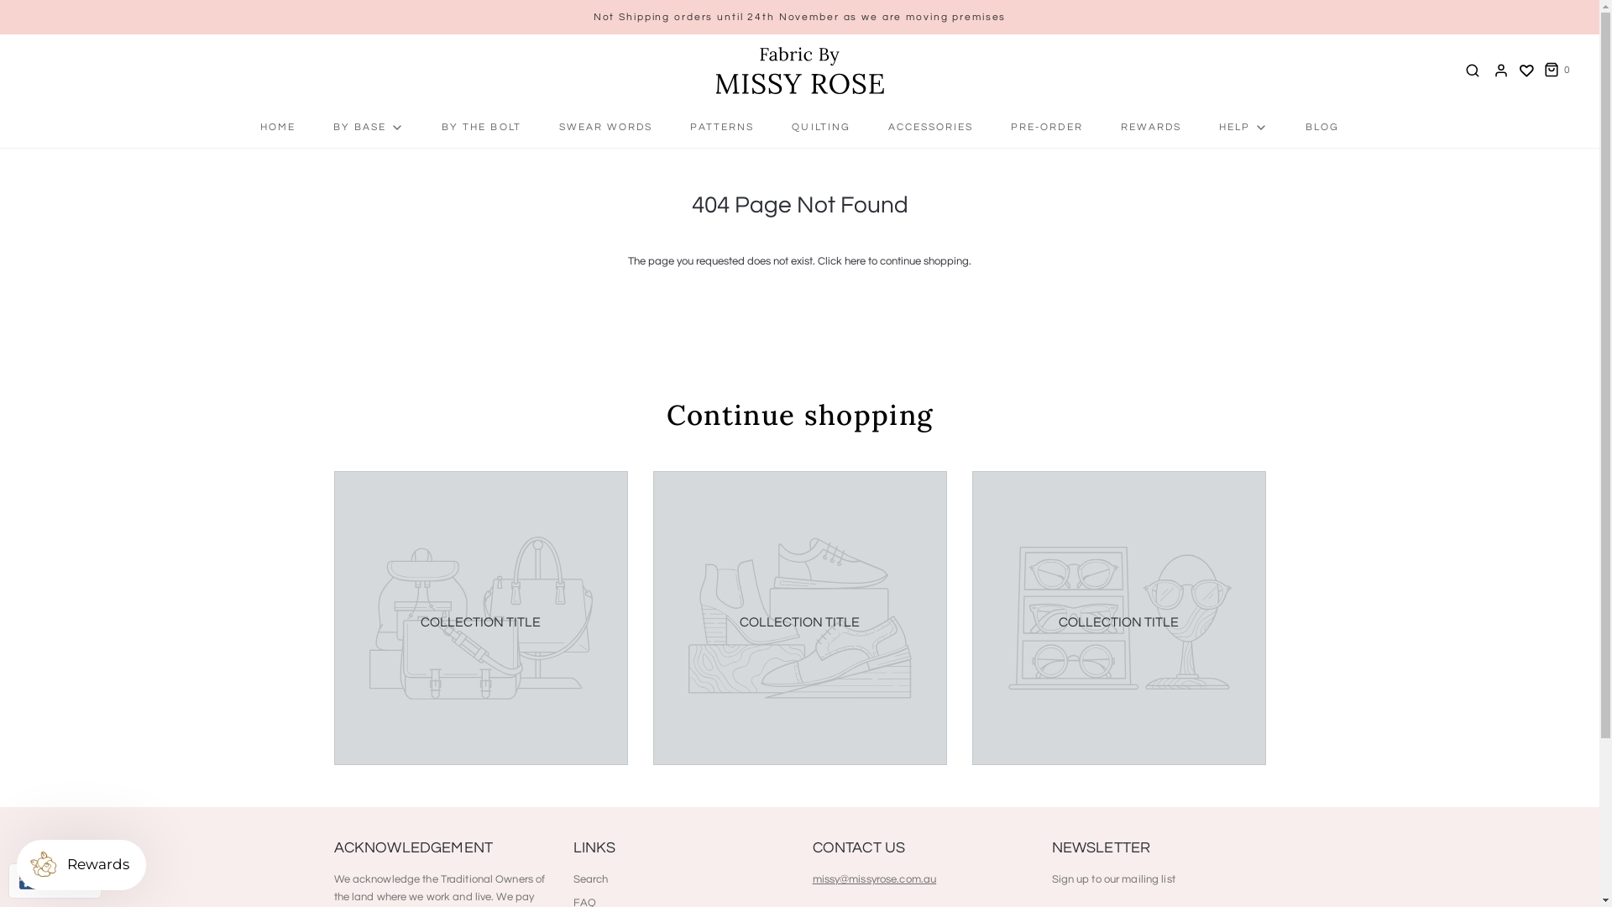 The width and height of the screenshot is (1612, 907). Describe the element at coordinates (481, 128) in the screenshot. I see `BY THE BOLT` at that location.